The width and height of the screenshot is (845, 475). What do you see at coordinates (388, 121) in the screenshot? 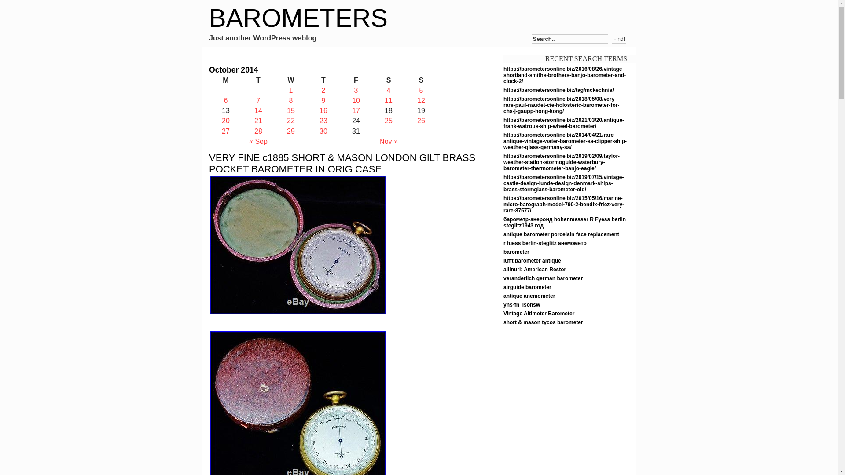
I see `25` at bounding box center [388, 121].